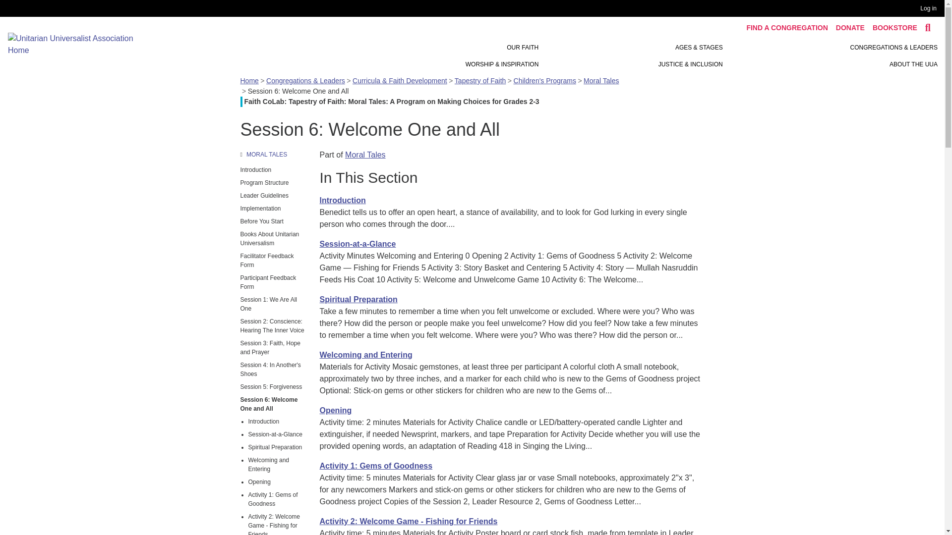  I want to click on Go up this menu, so click(274, 155).